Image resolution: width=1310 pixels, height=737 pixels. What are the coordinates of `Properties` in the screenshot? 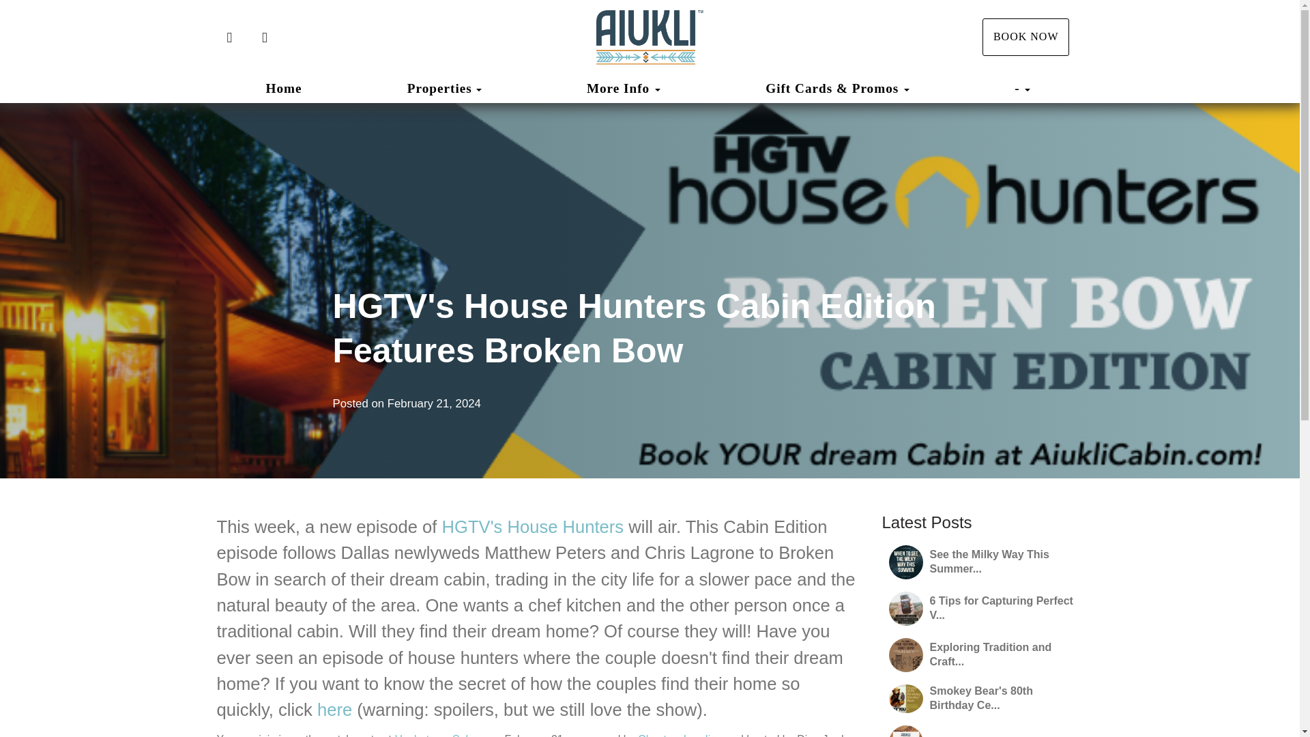 It's located at (439, 89).